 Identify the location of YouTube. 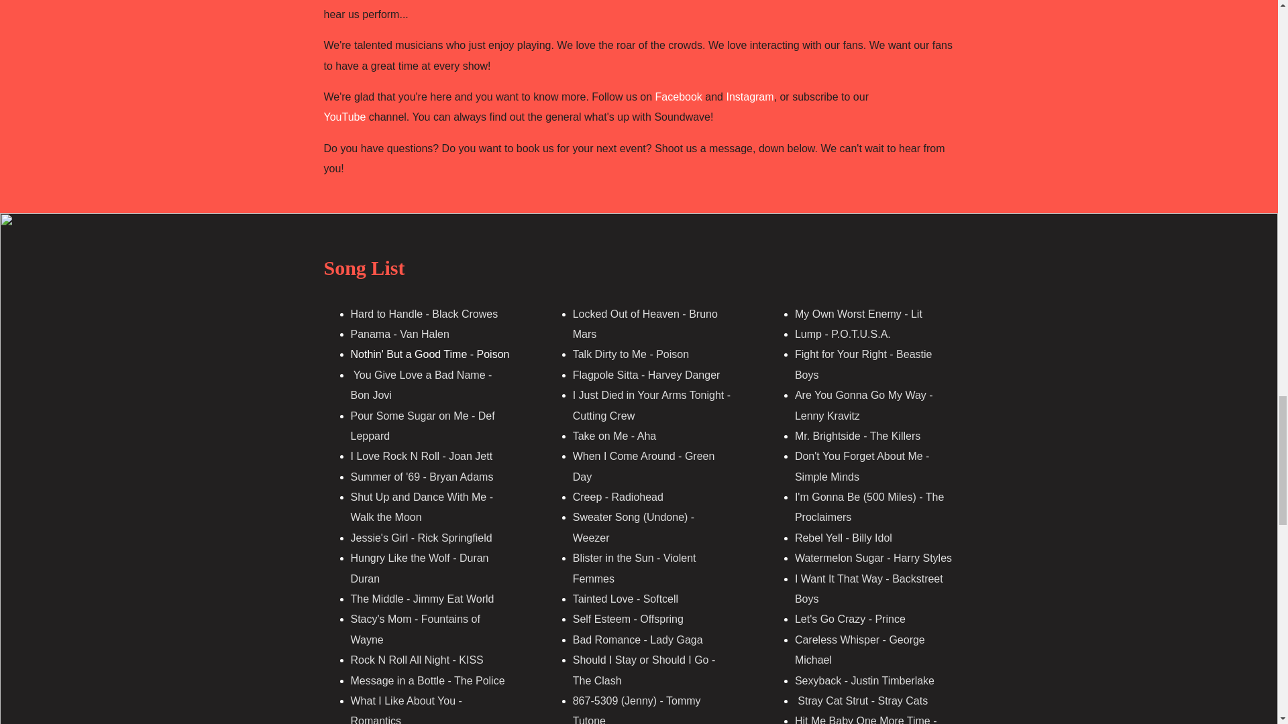
(344, 117).